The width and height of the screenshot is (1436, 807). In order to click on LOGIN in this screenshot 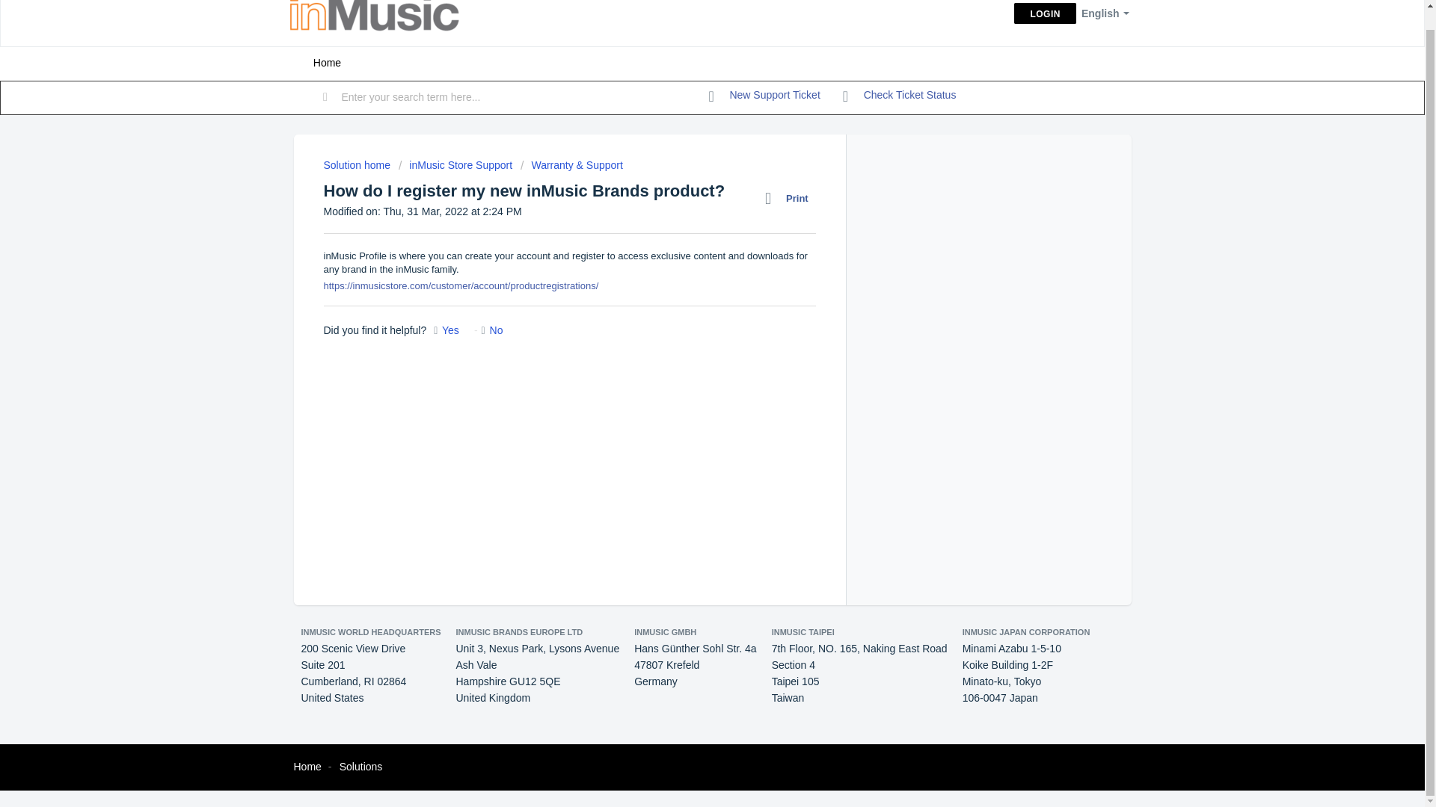, I will do `click(1044, 13)`.